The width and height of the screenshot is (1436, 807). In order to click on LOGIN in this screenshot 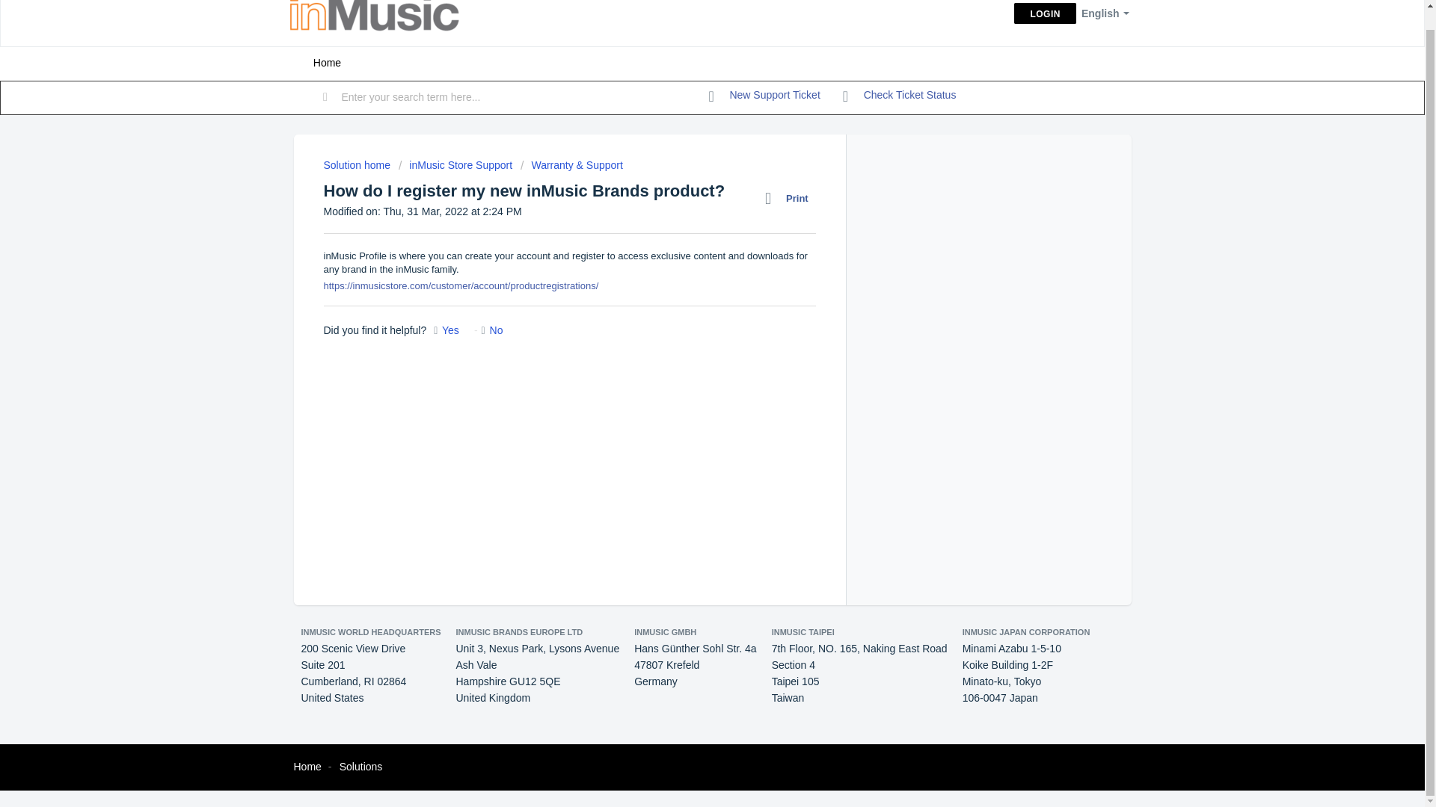, I will do `click(1044, 13)`.